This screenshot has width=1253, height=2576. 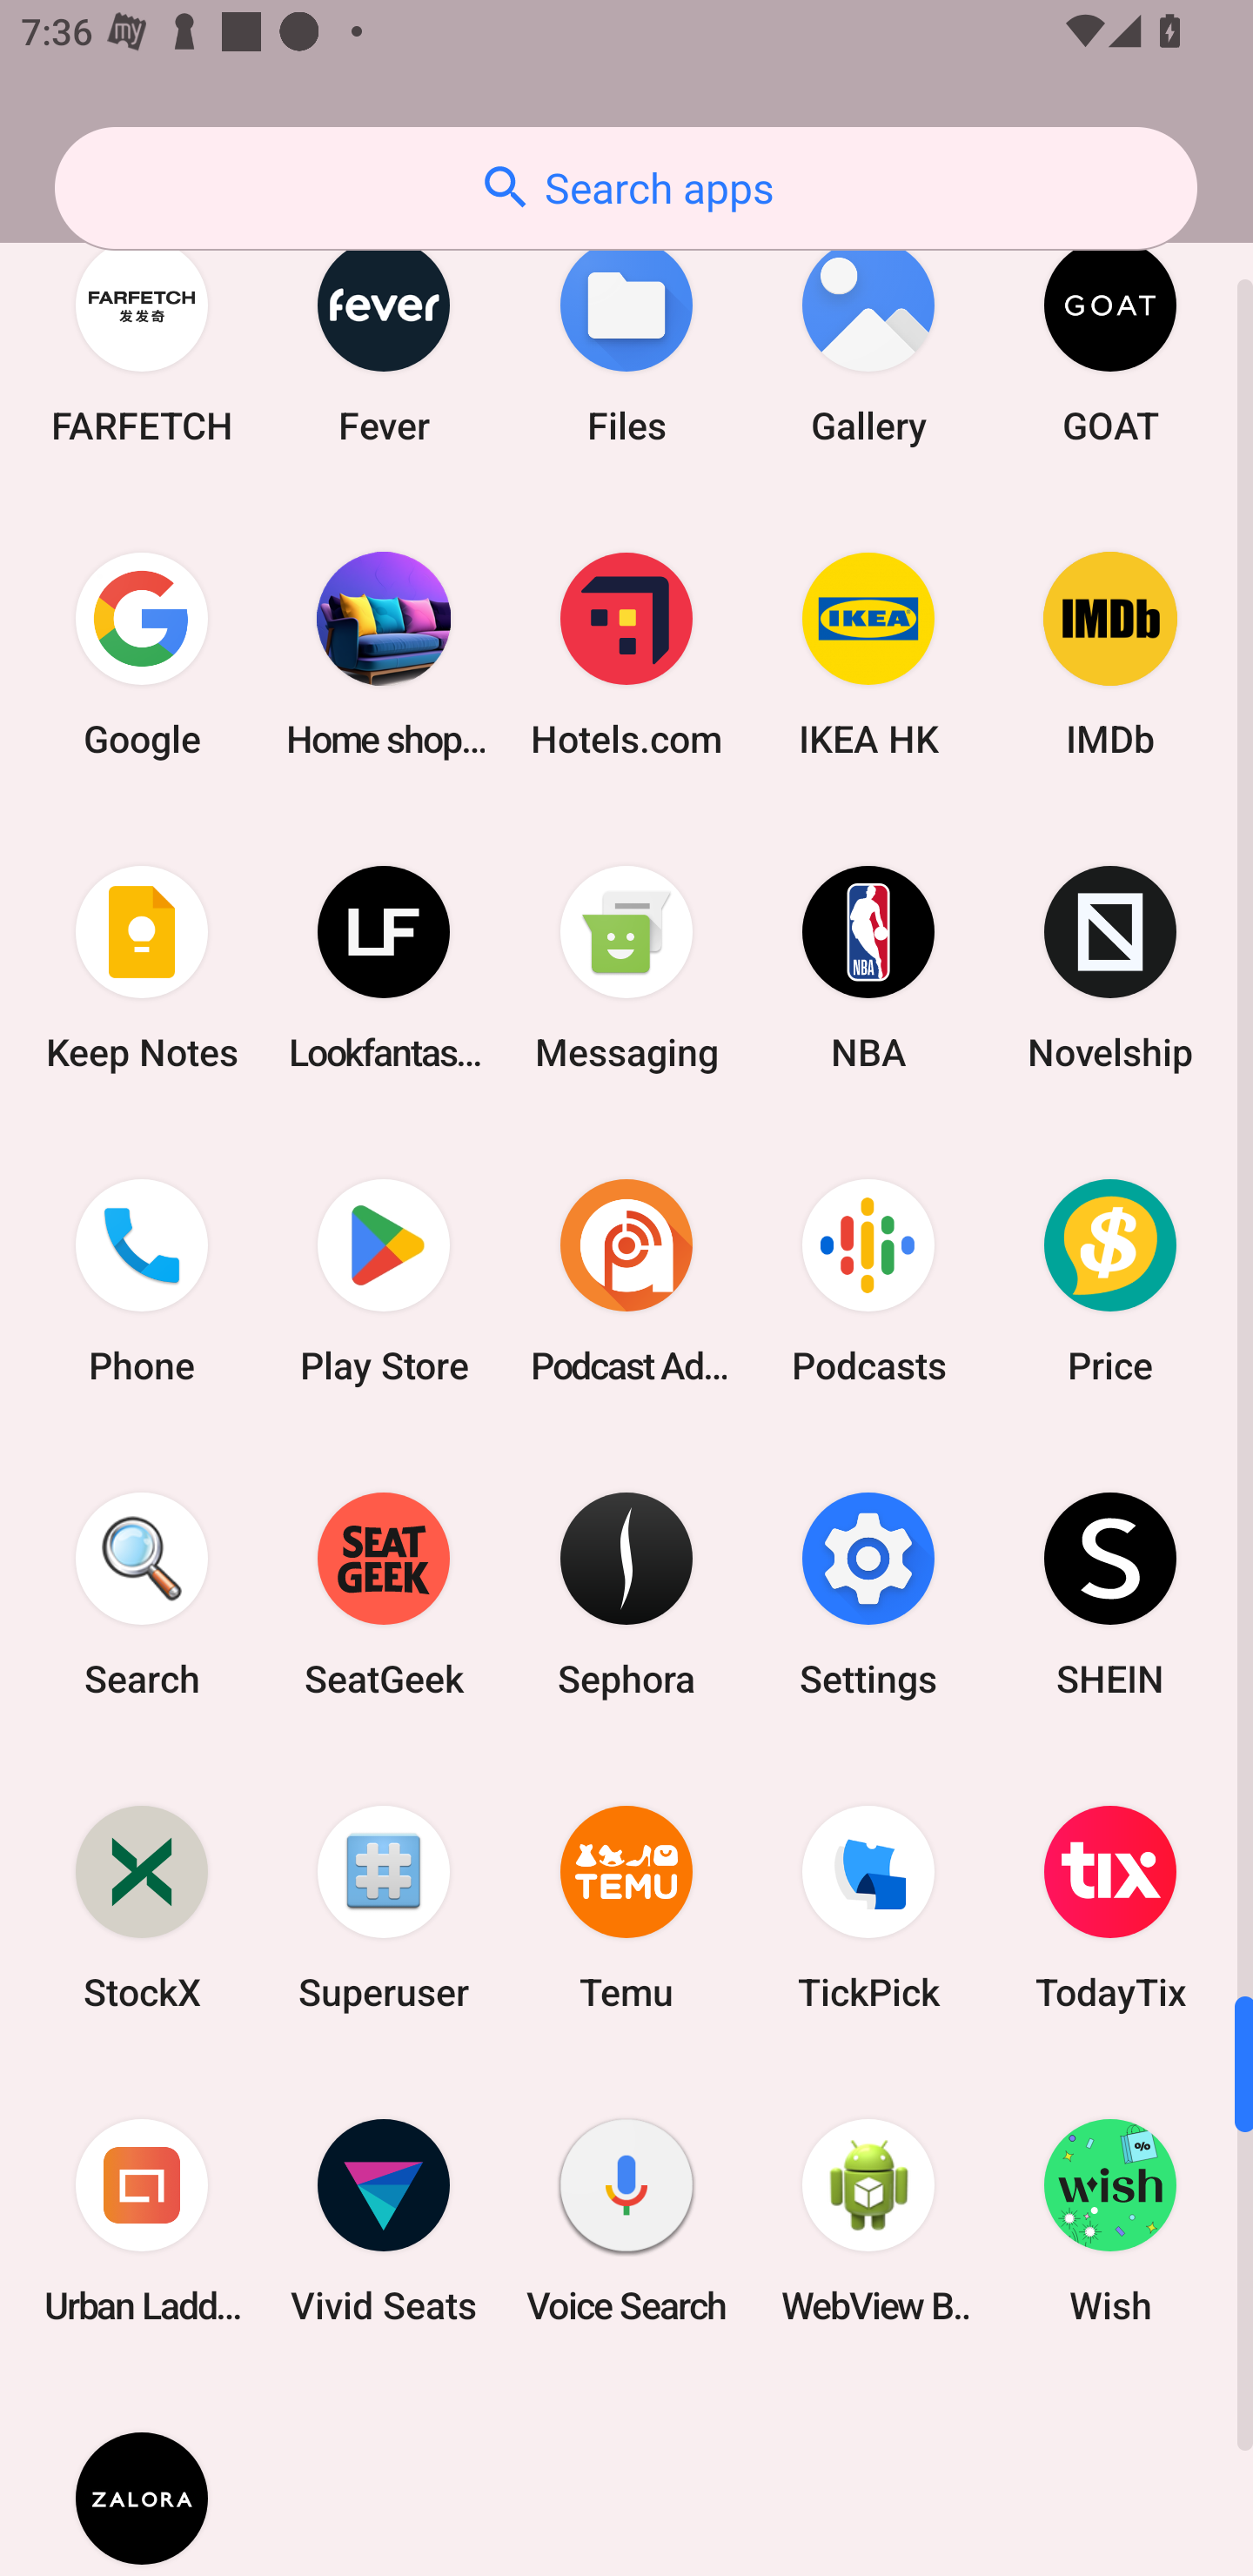 What do you see at coordinates (1110, 967) in the screenshot?
I see `Novelship` at bounding box center [1110, 967].